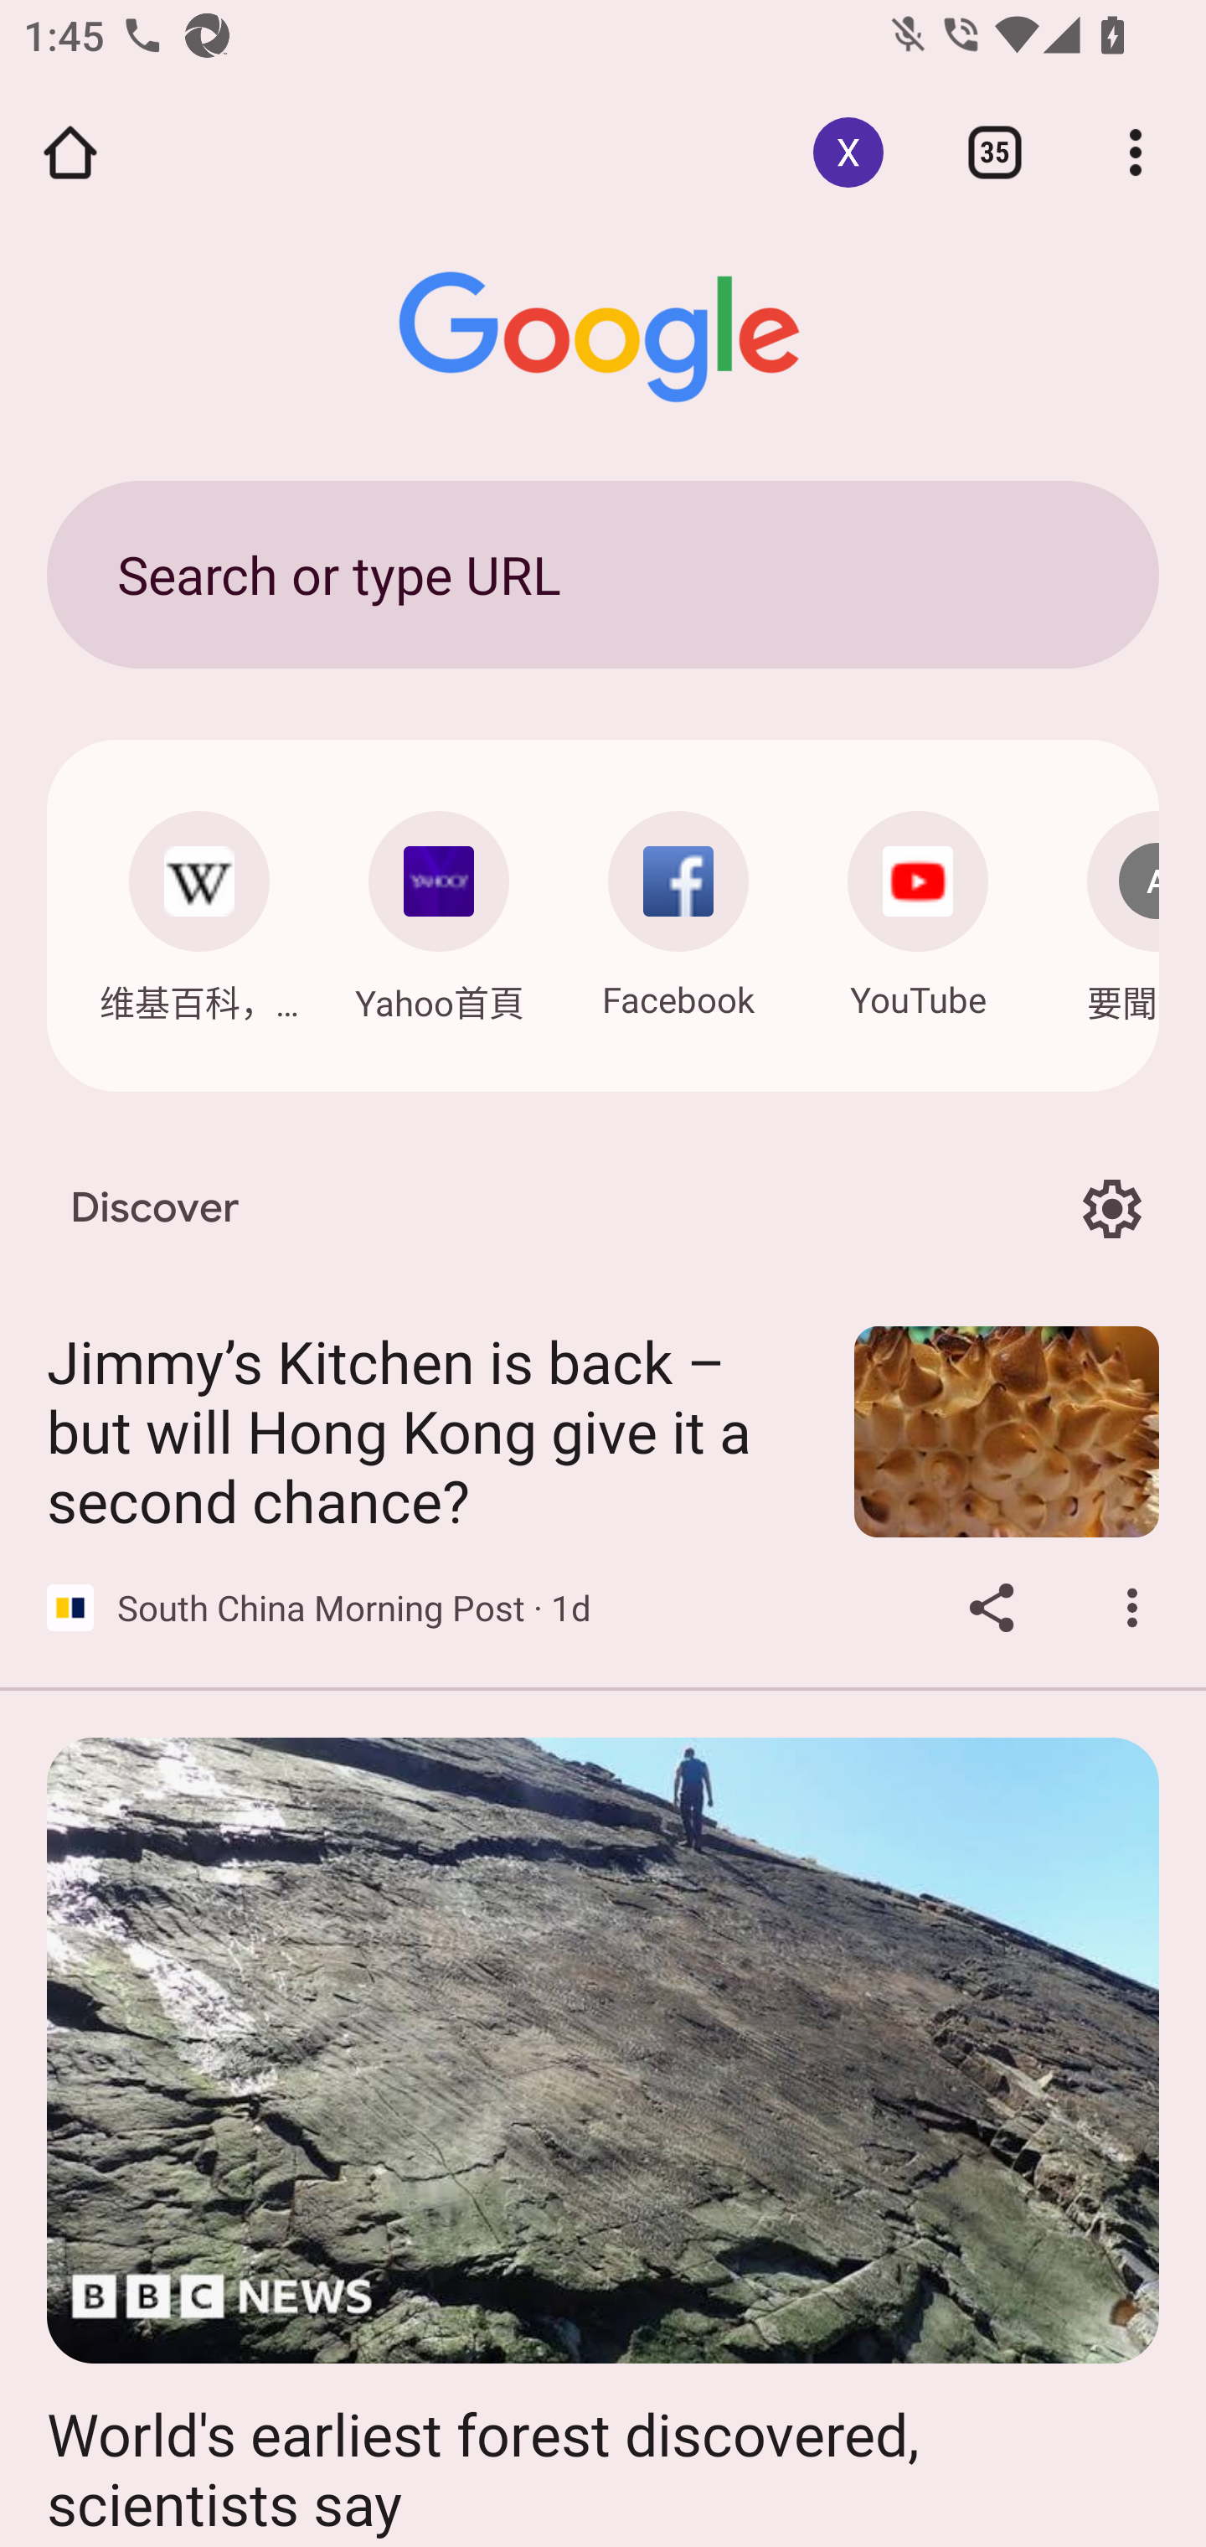  I want to click on Customize and control Google Chrome, so click(1136, 152).